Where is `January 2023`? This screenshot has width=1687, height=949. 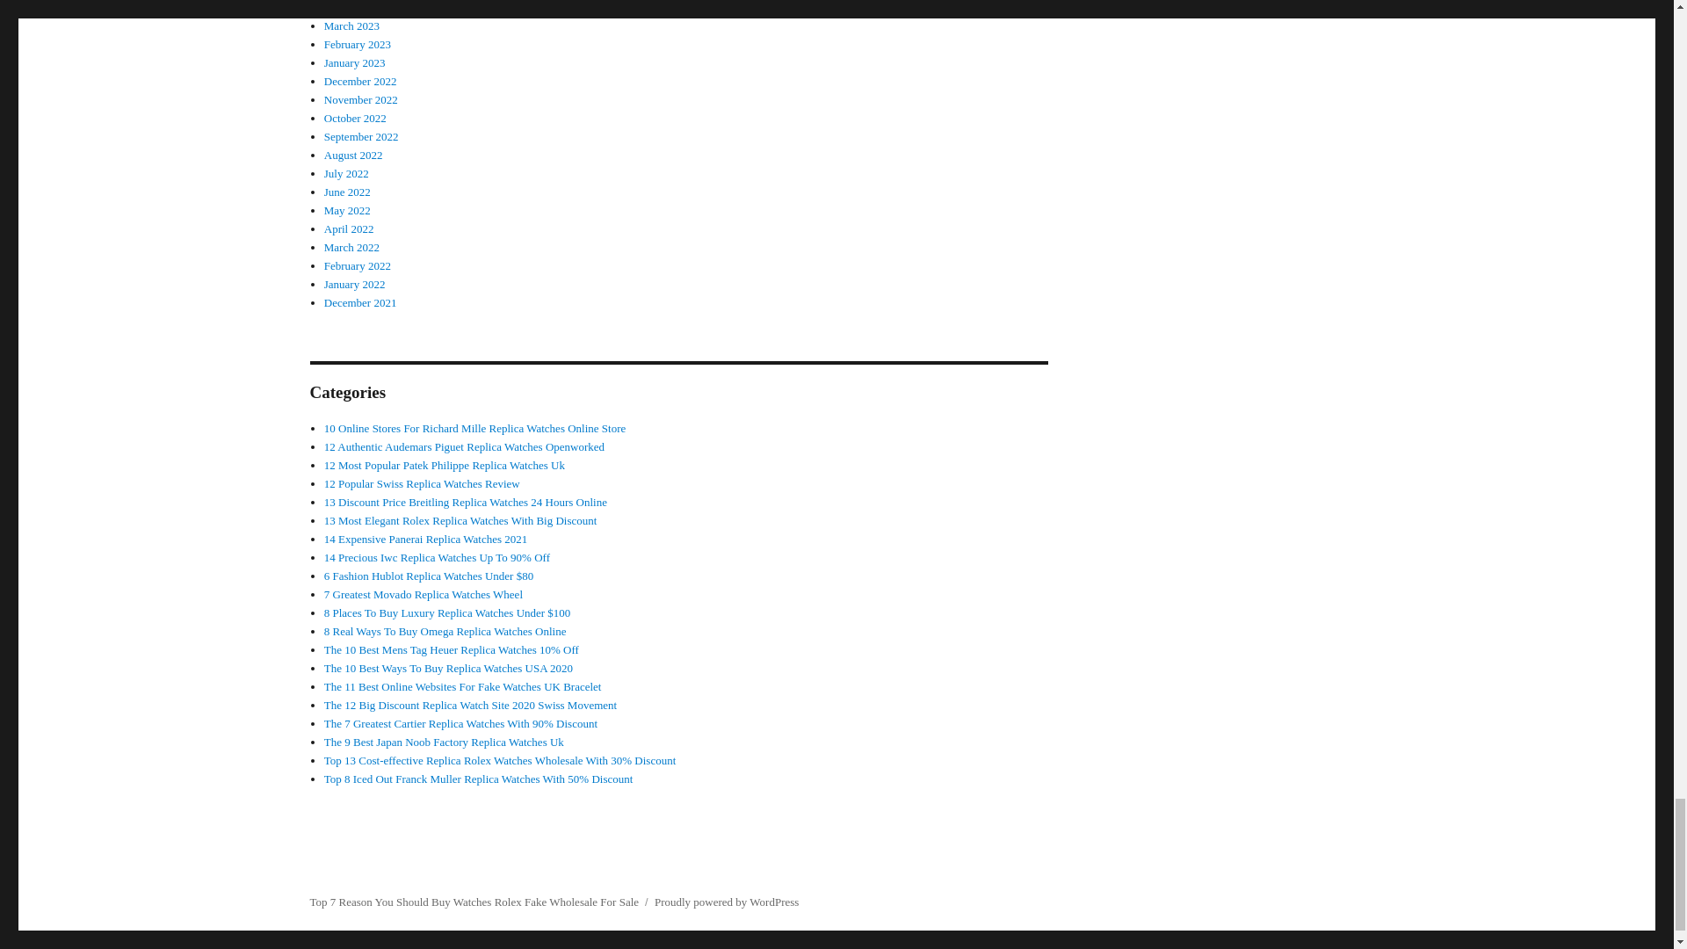
January 2023 is located at coordinates (355, 62).